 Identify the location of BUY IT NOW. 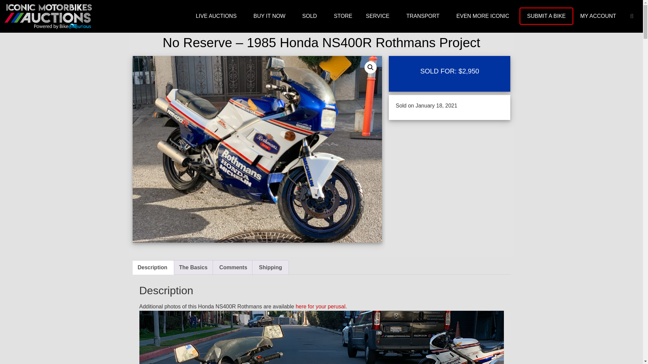
(271, 16).